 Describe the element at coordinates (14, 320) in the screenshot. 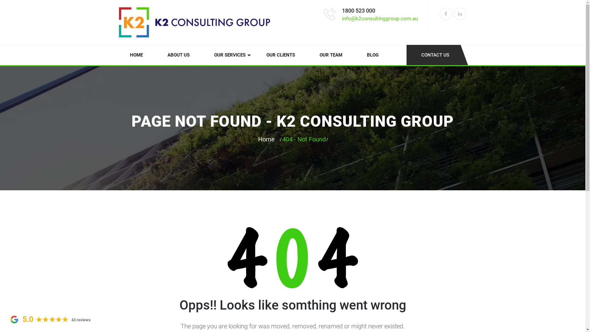

I see `Powered by Google` at that location.